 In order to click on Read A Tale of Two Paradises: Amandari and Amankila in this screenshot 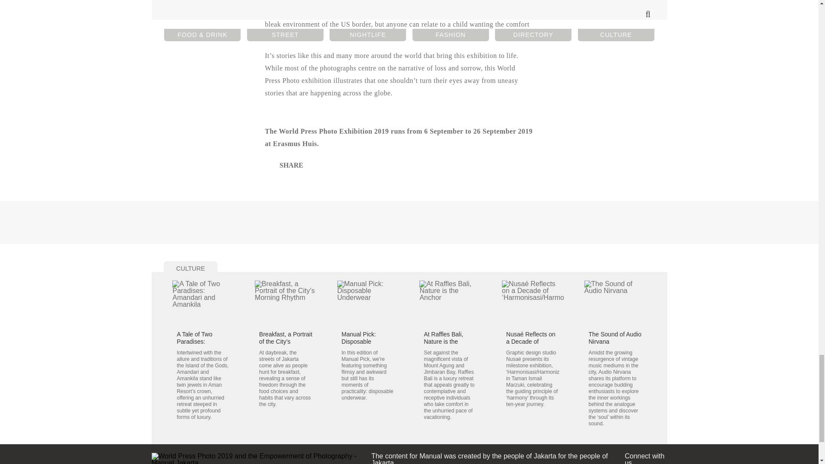, I will do `click(203, 303)`.